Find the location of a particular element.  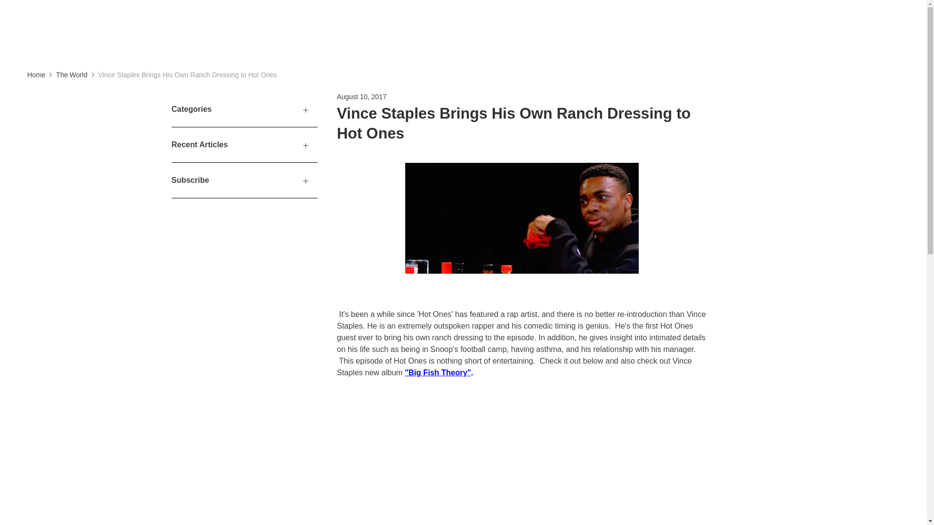

Categories is located at coordinates (244, 109).